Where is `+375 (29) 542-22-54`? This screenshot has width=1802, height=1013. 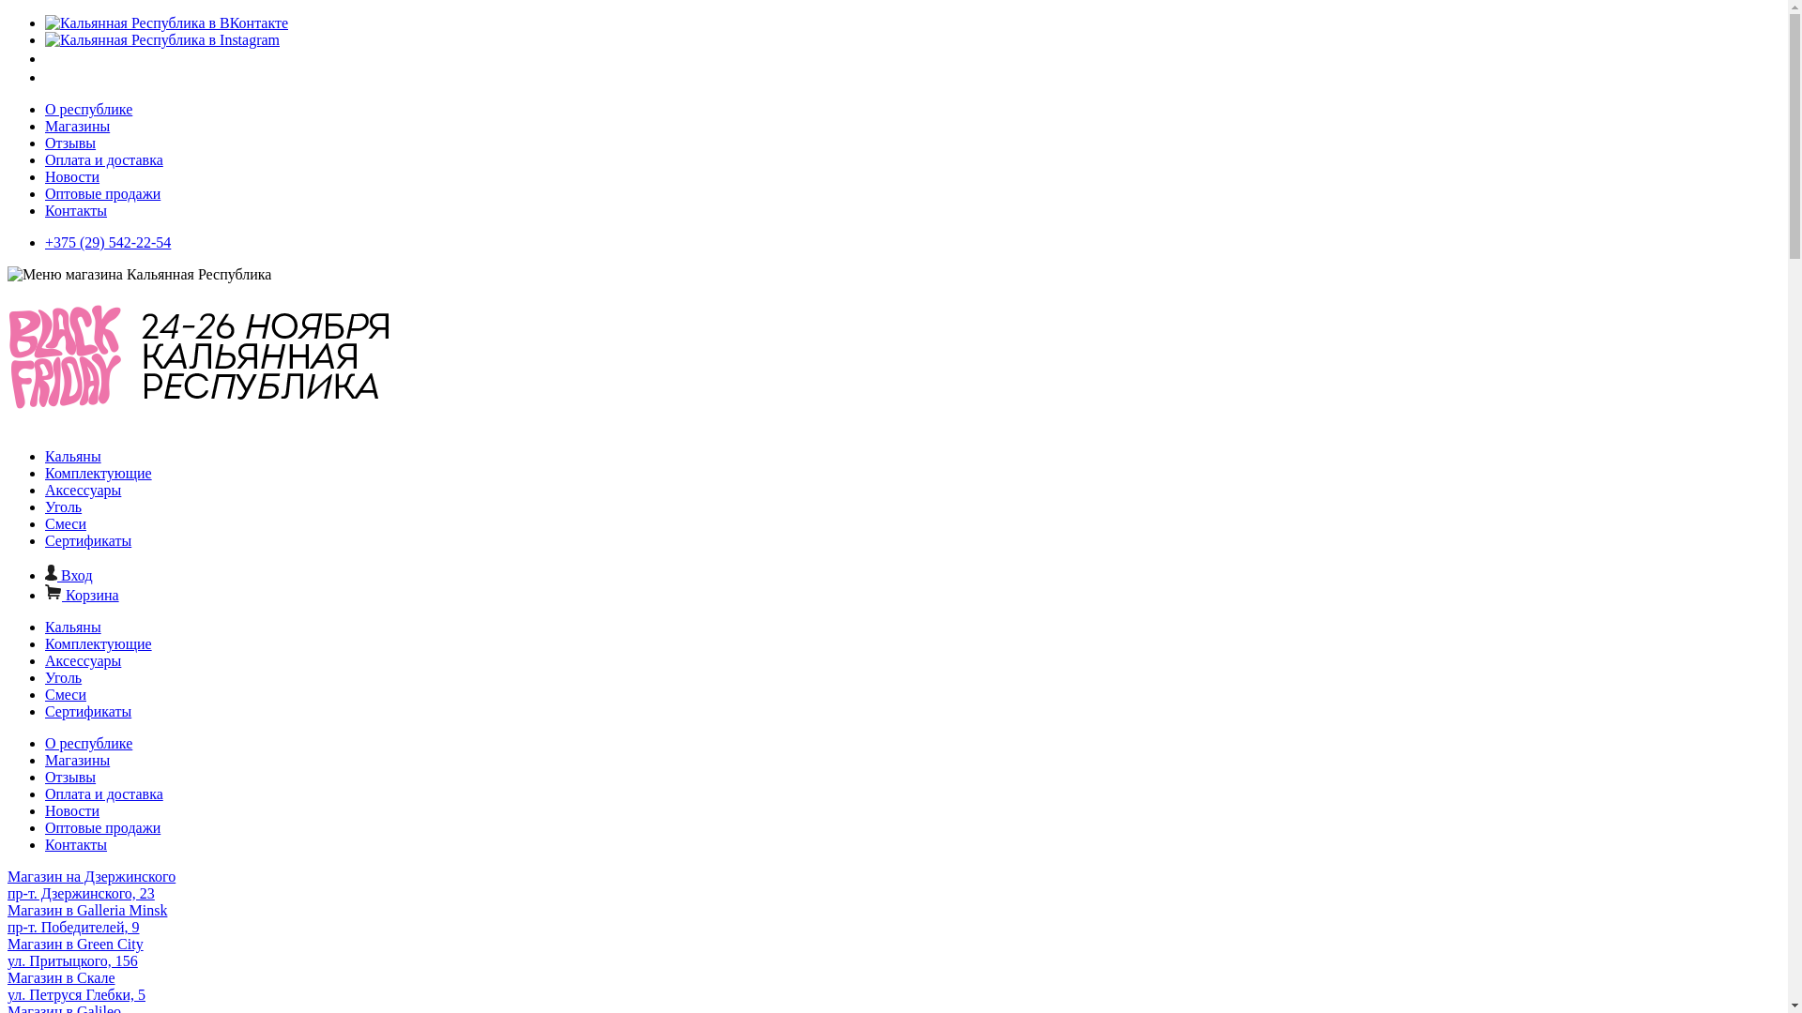 +375 (29) 542-22-54 is located at coordinates (108, 242).